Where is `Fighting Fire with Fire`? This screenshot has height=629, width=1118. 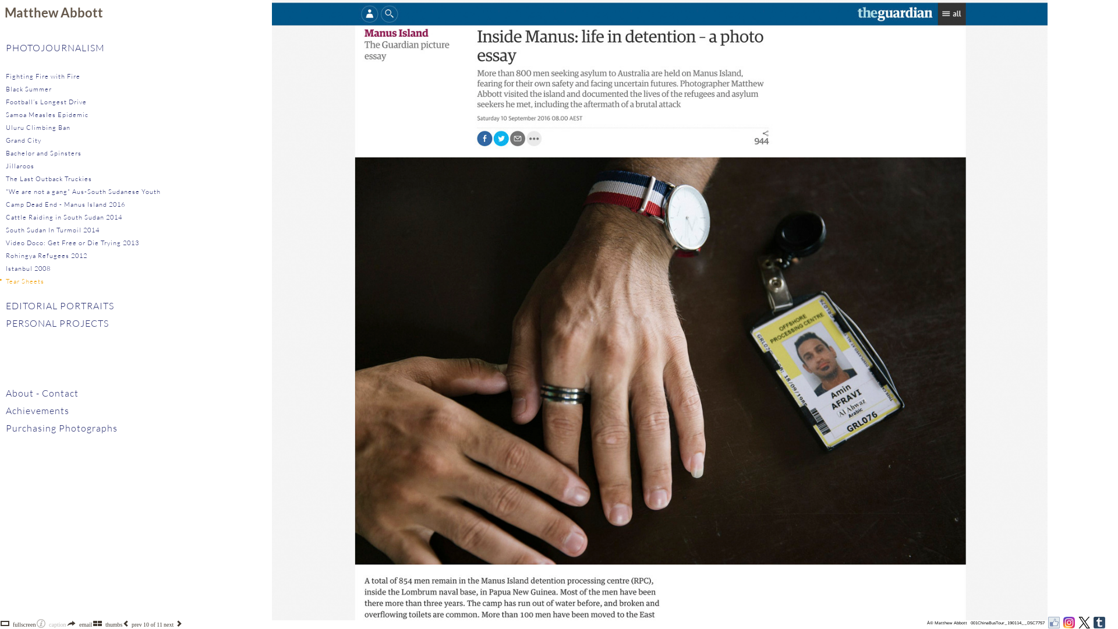 Fighting Fire with Fire is located at coordinates (43, 76).